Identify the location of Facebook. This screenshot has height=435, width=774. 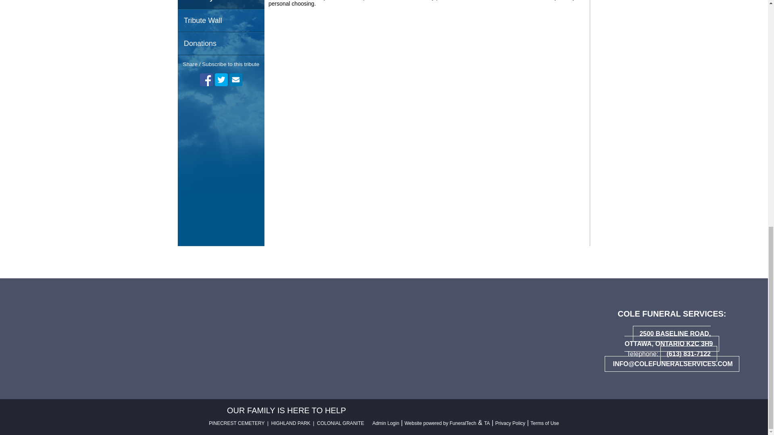
(206, 80).